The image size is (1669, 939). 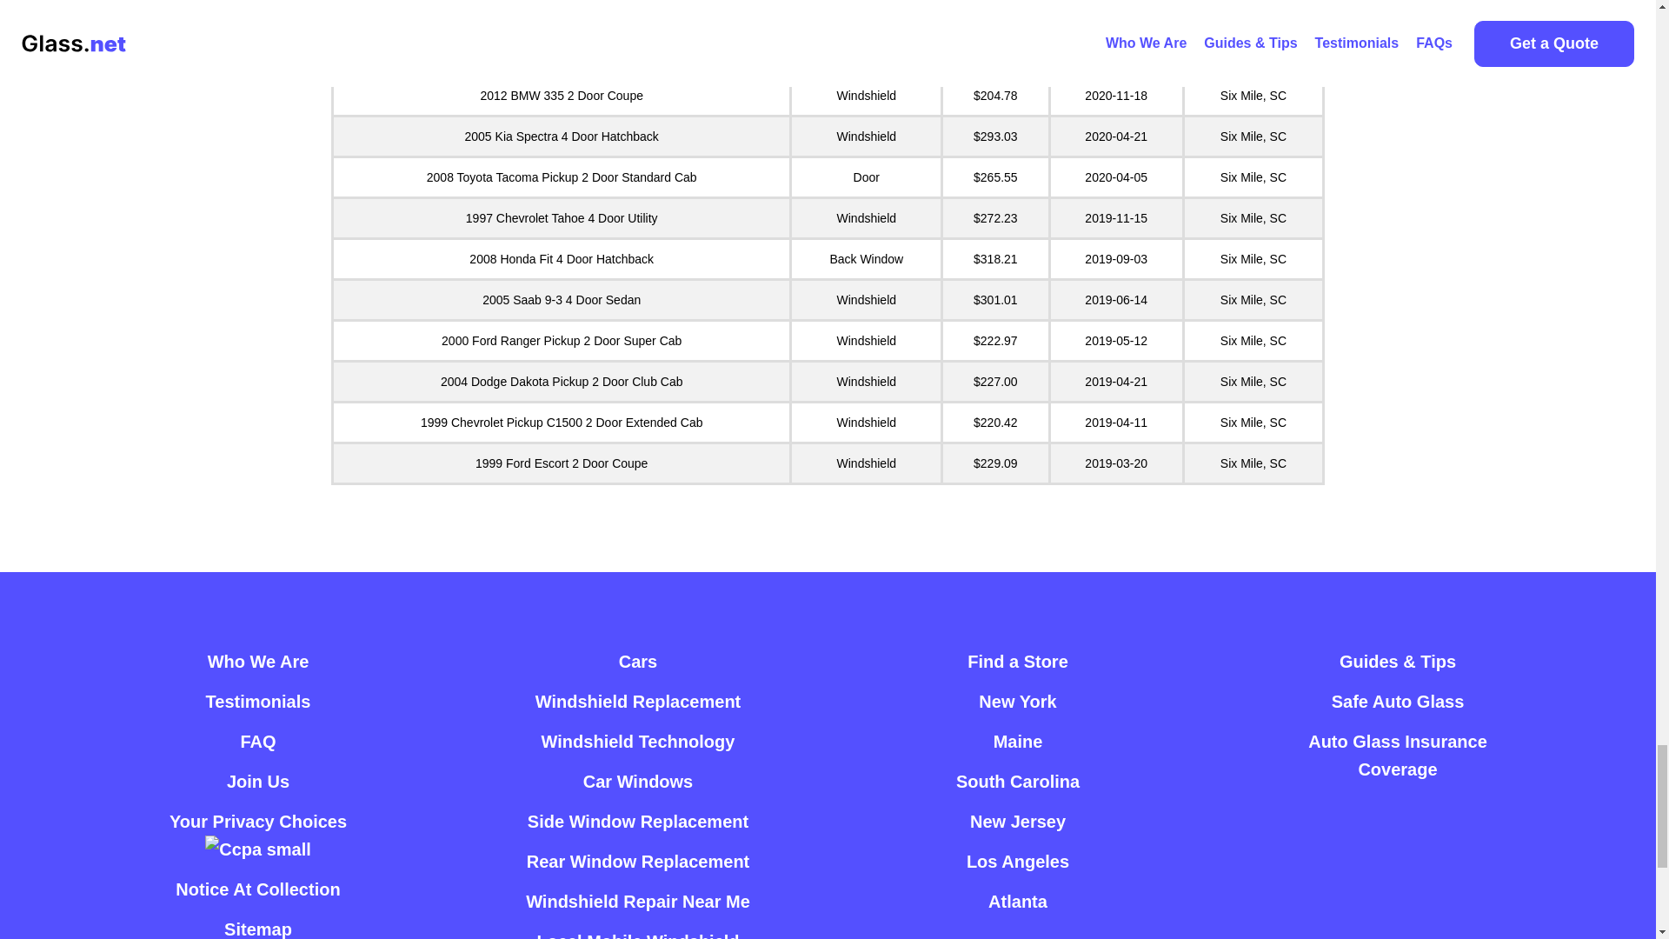 What do you see at coordinates (1018, 741) in the screenshot?
I see `Maine` at bounding box center [1018, 741].